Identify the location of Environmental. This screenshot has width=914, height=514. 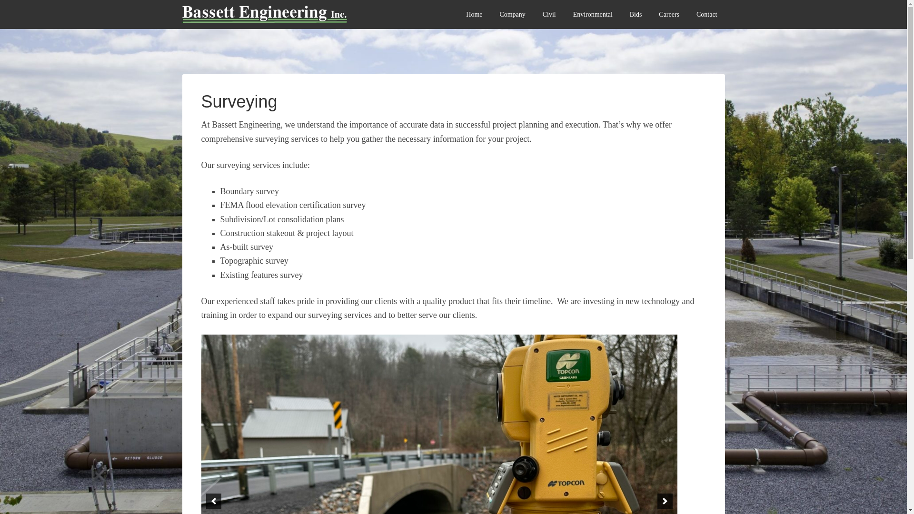
(593, 14).